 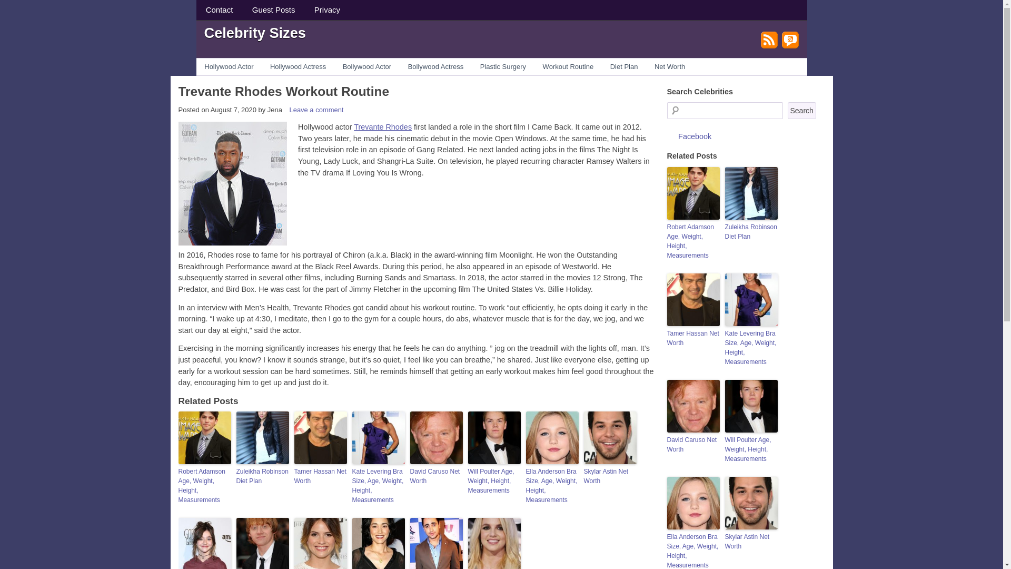 I want to click on Bollywood Actress, so click(x=435, y=67).